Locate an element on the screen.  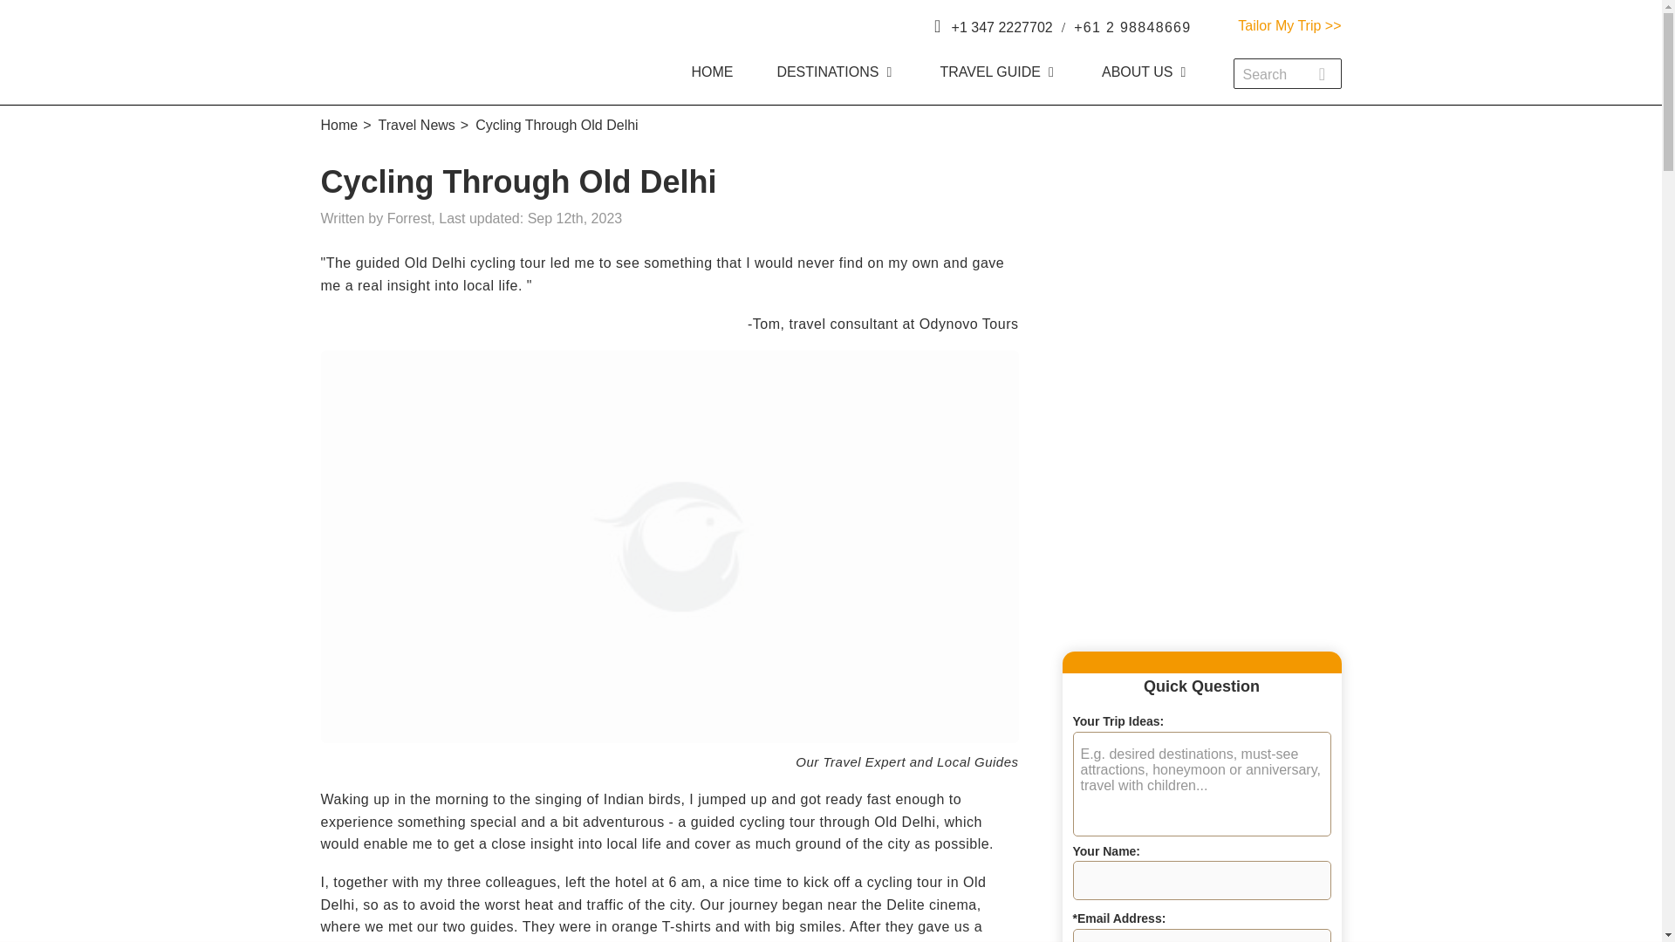
Home is located at coordinates (339, 126).